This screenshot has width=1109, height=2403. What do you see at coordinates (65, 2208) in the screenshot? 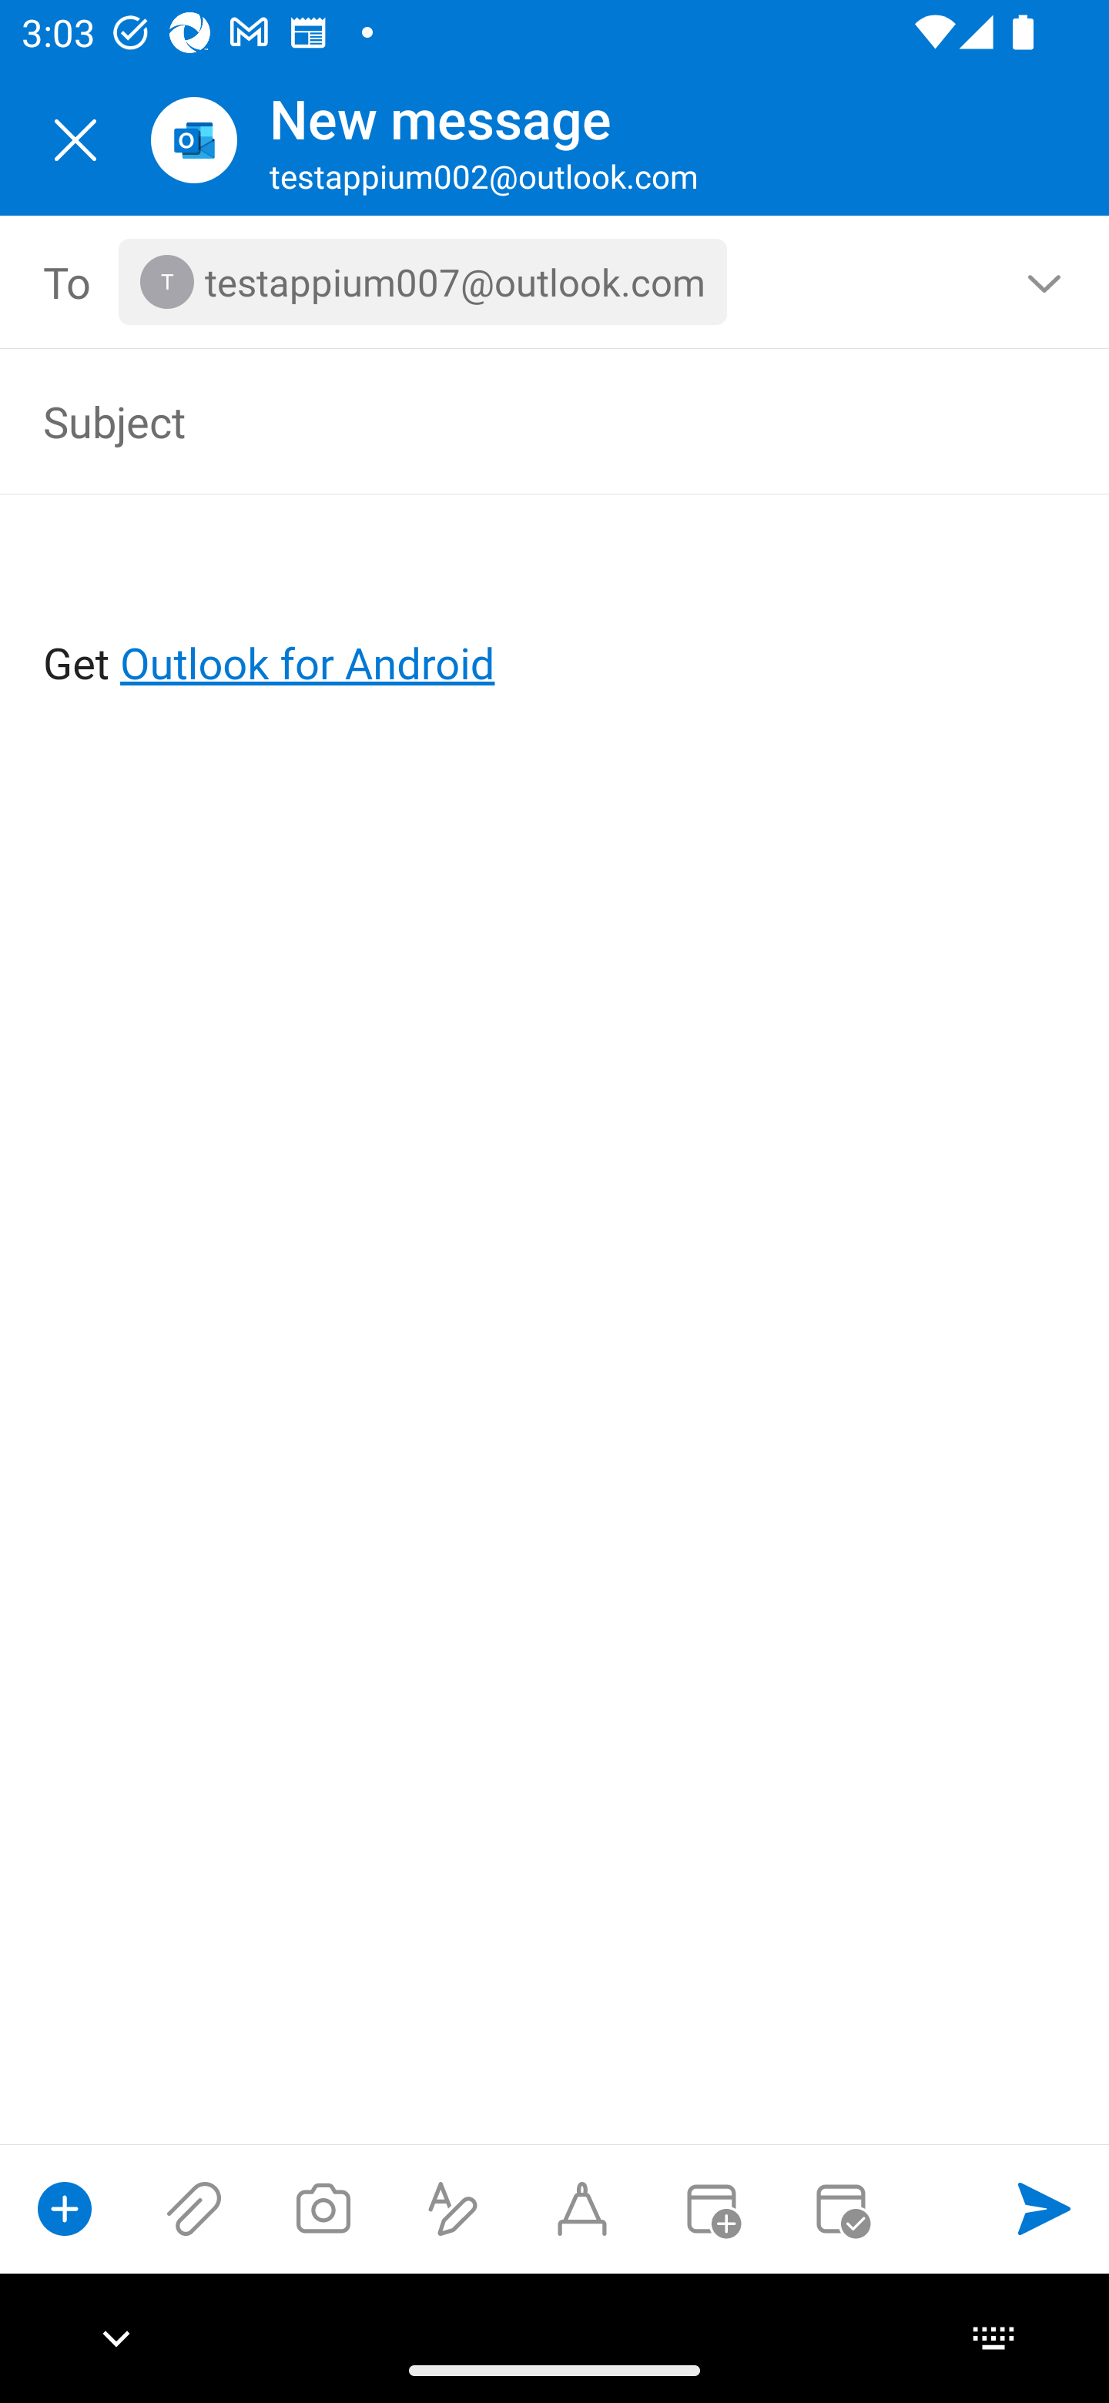
I see `Show compose options` at bounding box center [65, 2208].